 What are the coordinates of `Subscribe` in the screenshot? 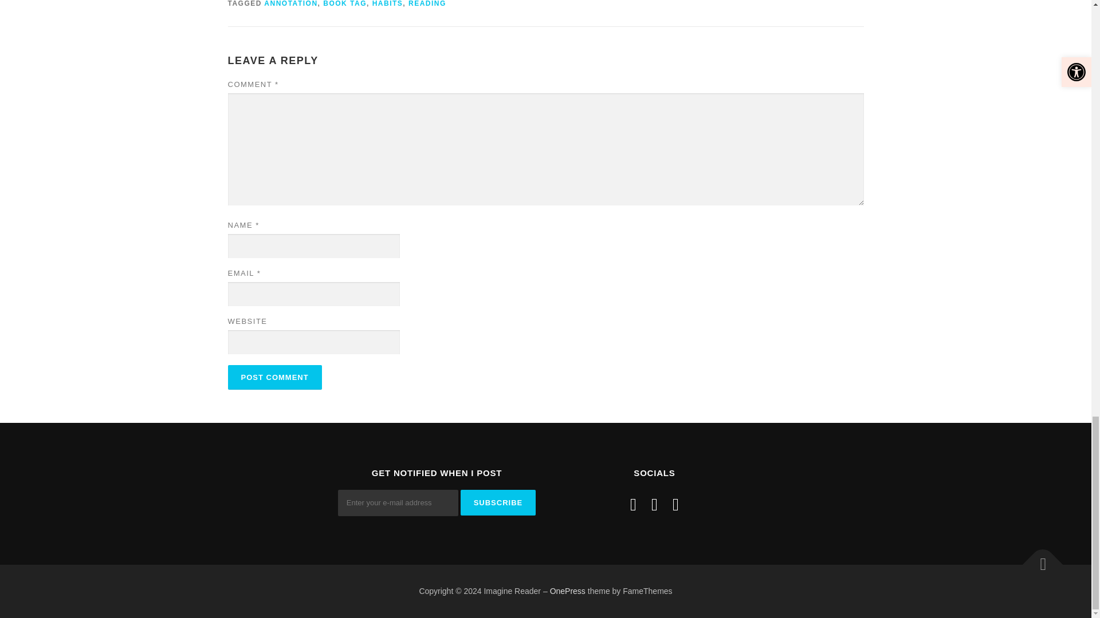 It's located at (498, 502).